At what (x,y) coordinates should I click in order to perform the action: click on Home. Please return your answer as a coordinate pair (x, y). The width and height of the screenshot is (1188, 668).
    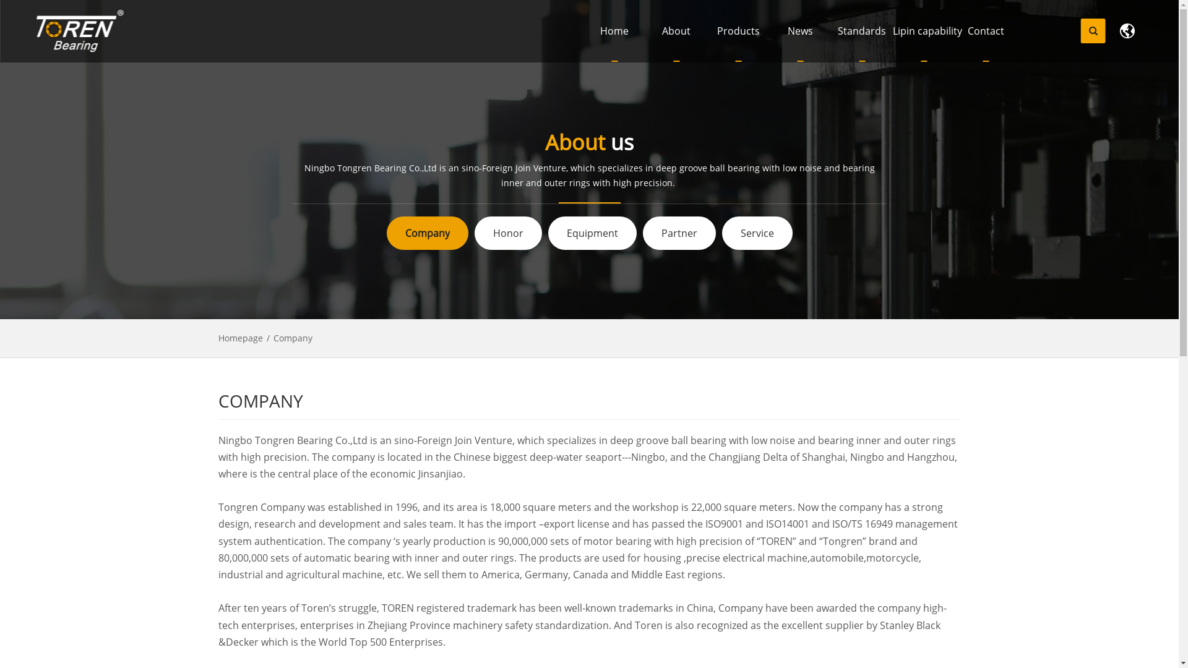
    Looking at the image, I should click on (614, 31).